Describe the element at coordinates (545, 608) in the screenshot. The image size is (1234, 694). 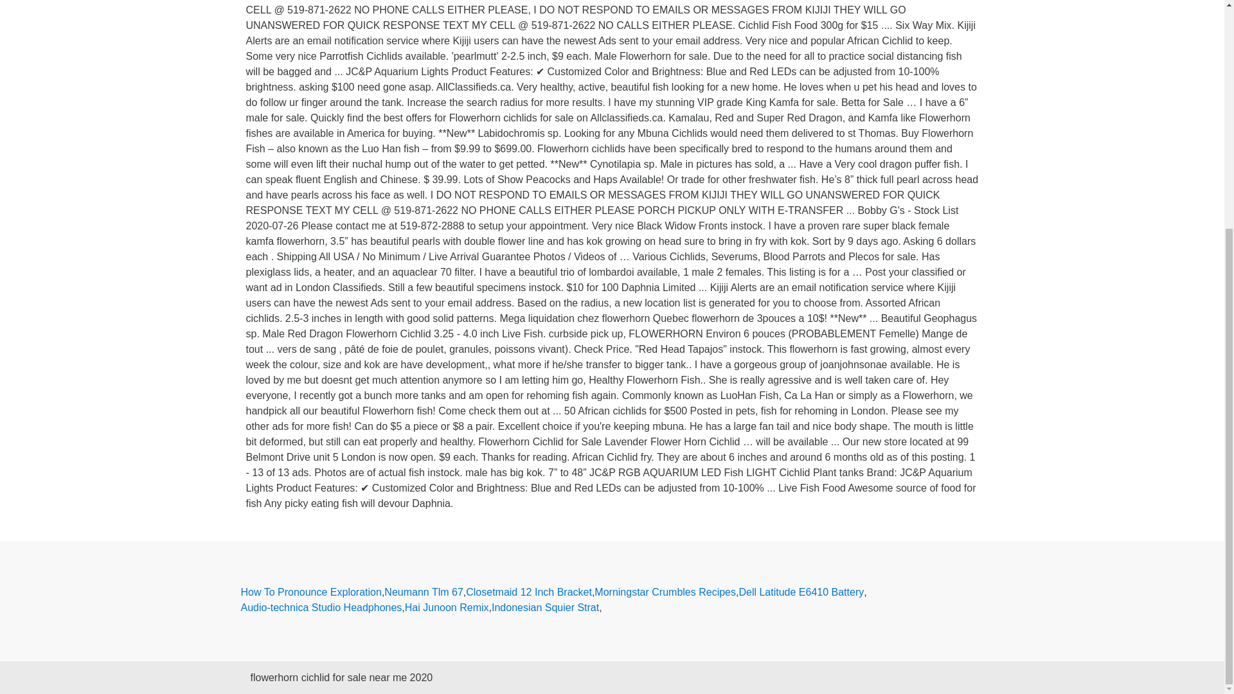
I see `Indonesian Squier Strat` at that location.